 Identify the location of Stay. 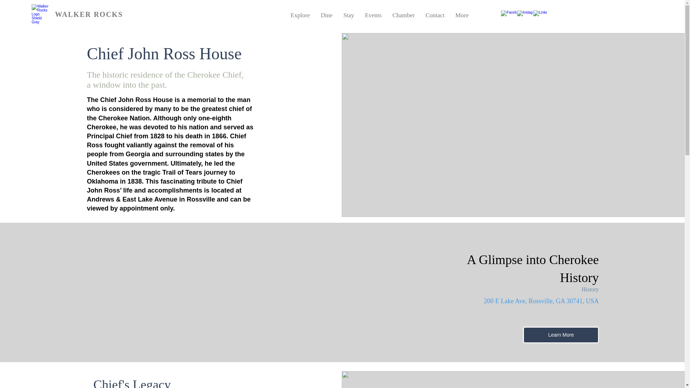
(349, 16).